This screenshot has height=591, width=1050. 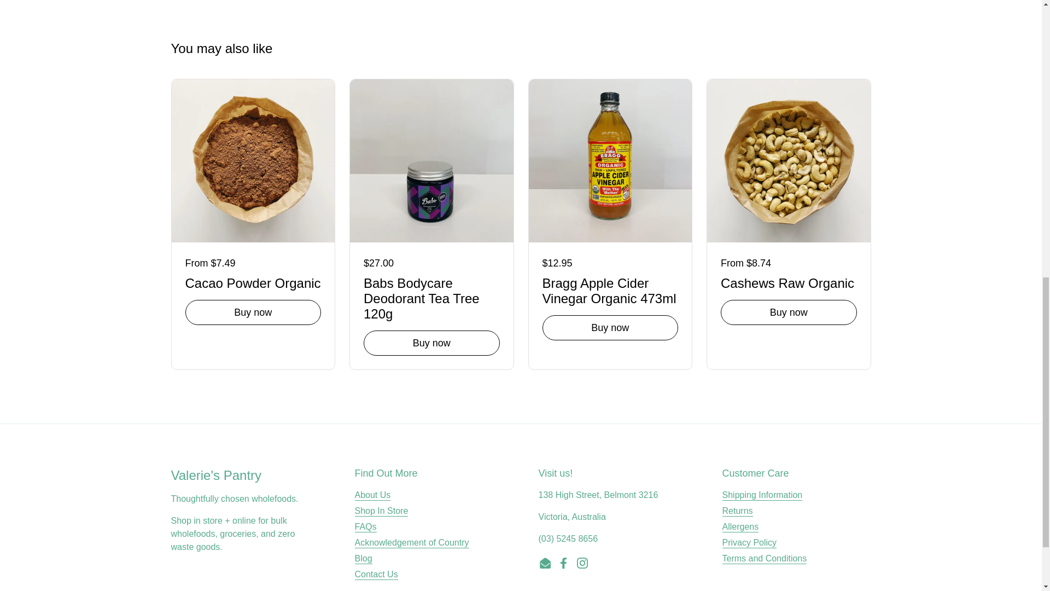 What do you see at coordinates (253, 281) in the screenshot?
I see `Cacao Powder Organic` at bounding box center [253, 281].